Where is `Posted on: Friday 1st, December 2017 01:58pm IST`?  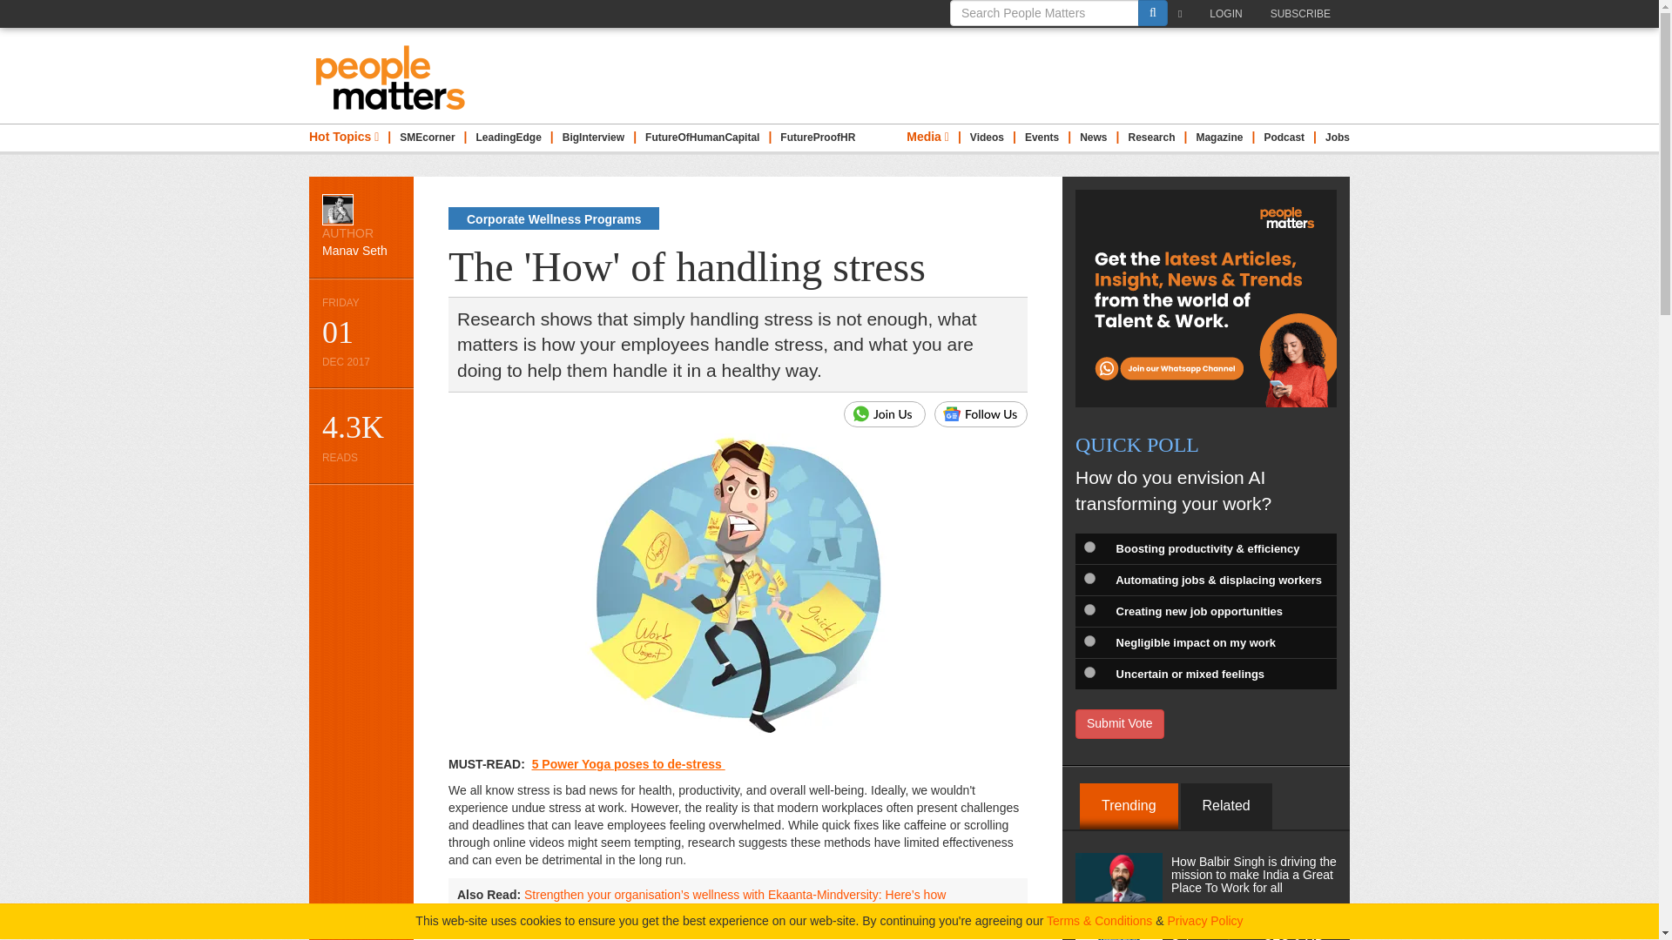 Posted on: Friday 1st, December 2017 01:58pm IST is located at coordinates (361, 332).